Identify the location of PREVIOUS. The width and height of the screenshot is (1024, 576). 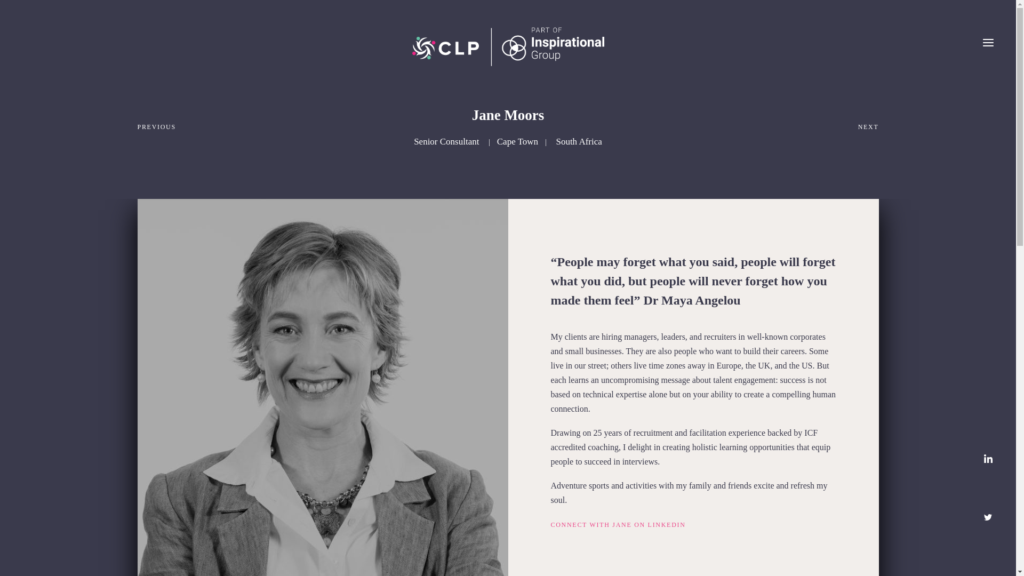
(164, 127).